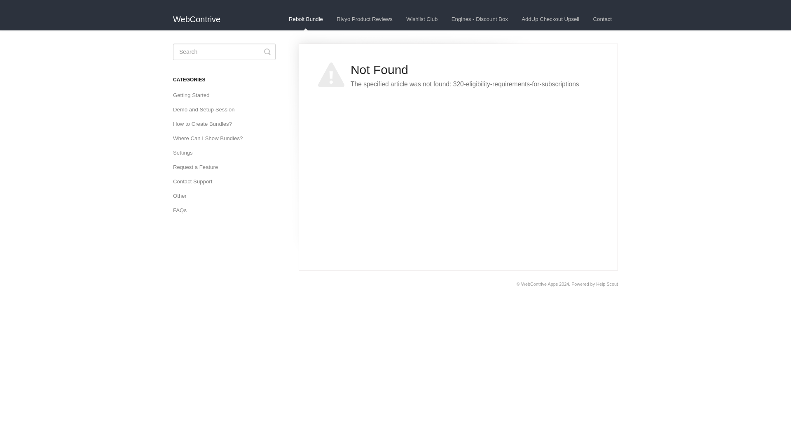 The height and width of the screenshot is (444, 791). I want to click on Demo and Setup Session, so click(207, 109).